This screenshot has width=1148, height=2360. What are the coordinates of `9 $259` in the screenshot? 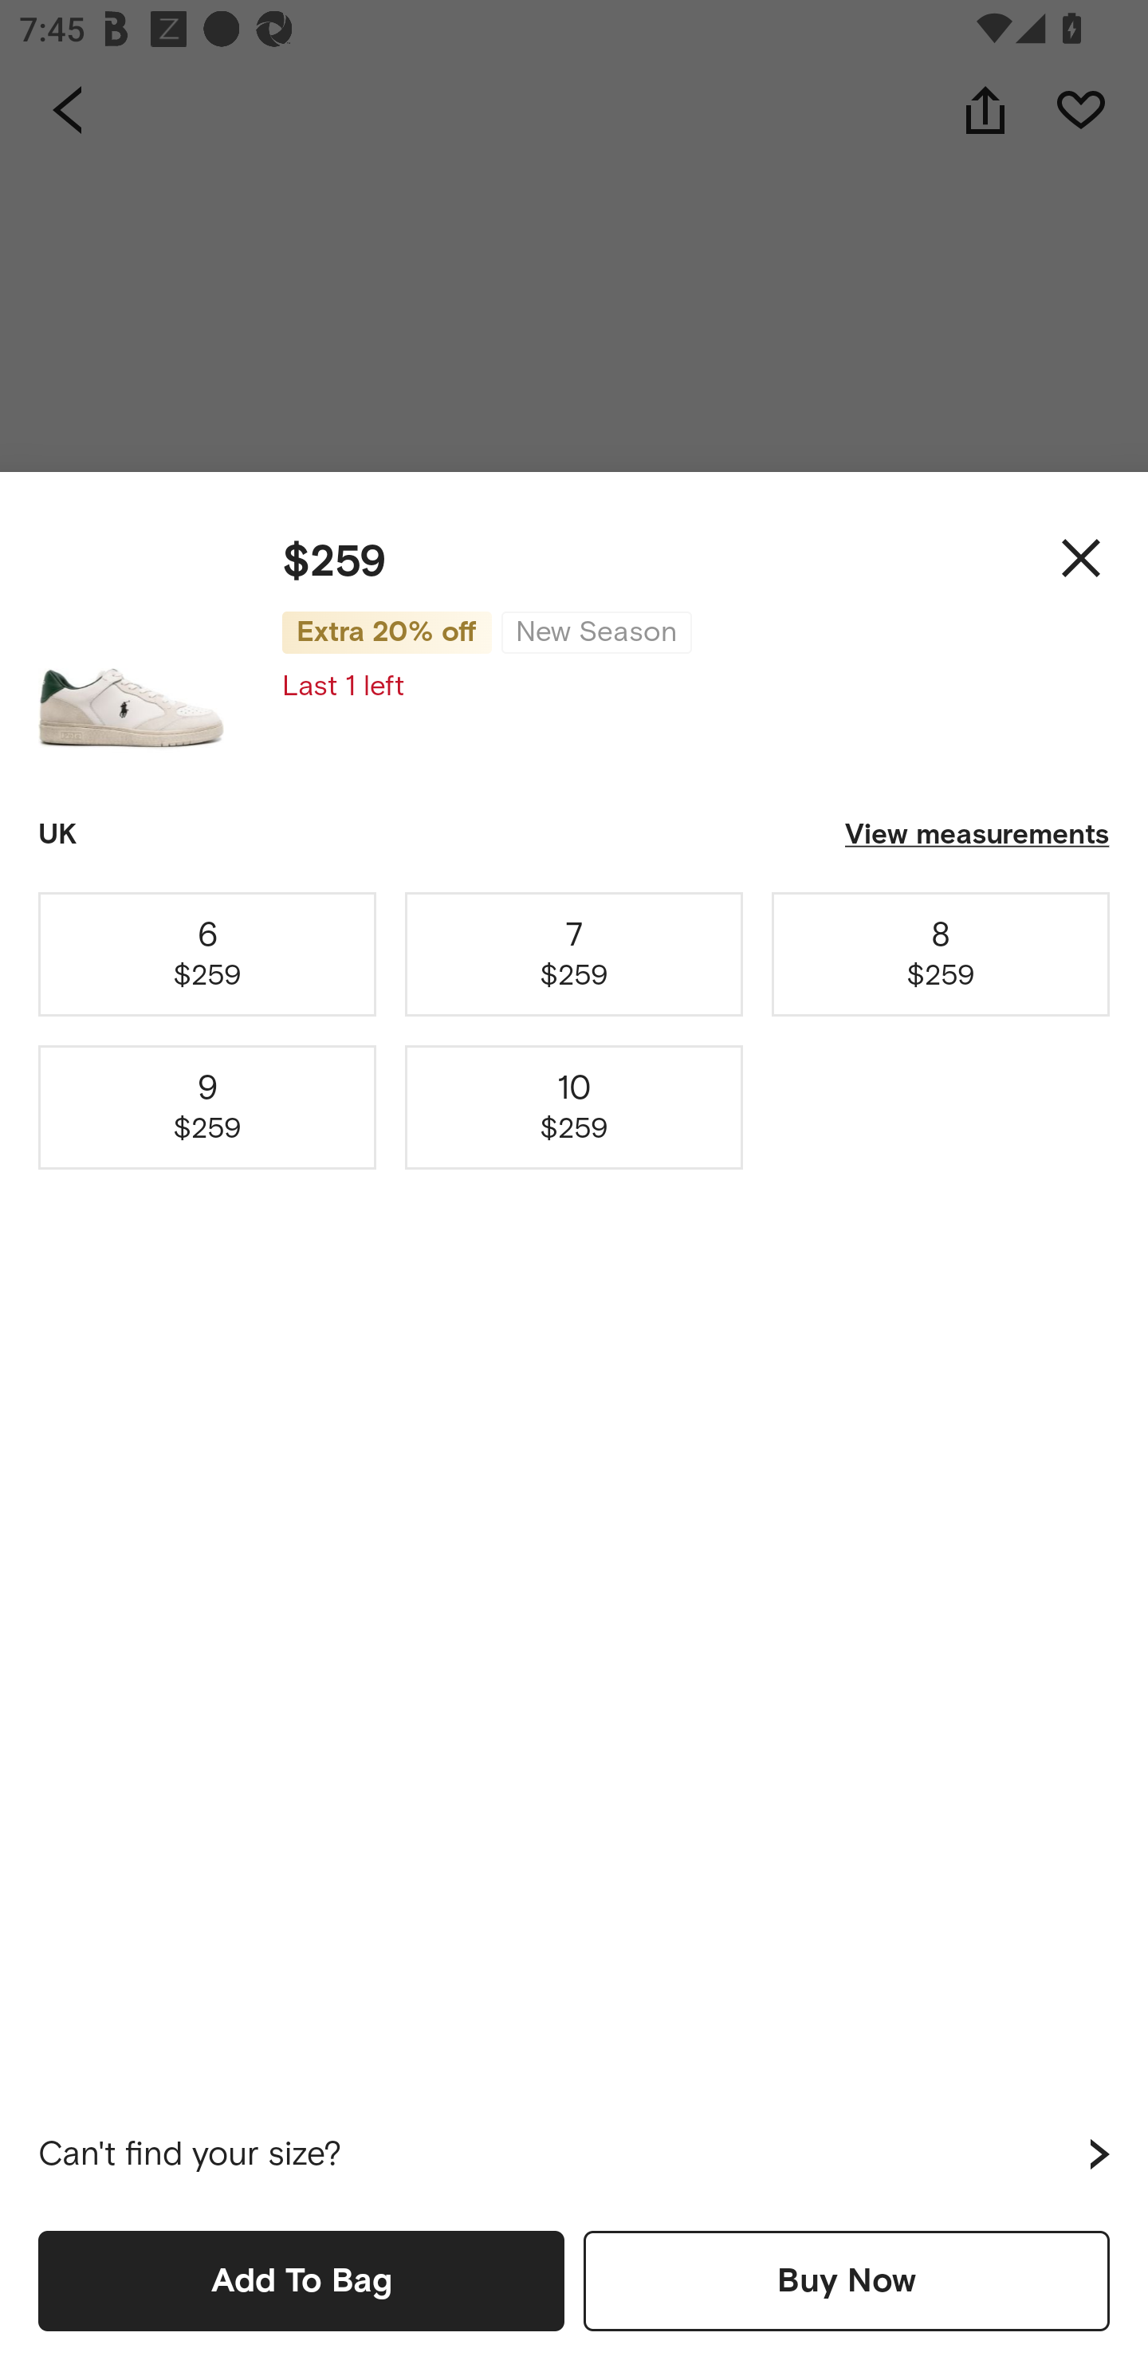 It's located at (207, 1108).